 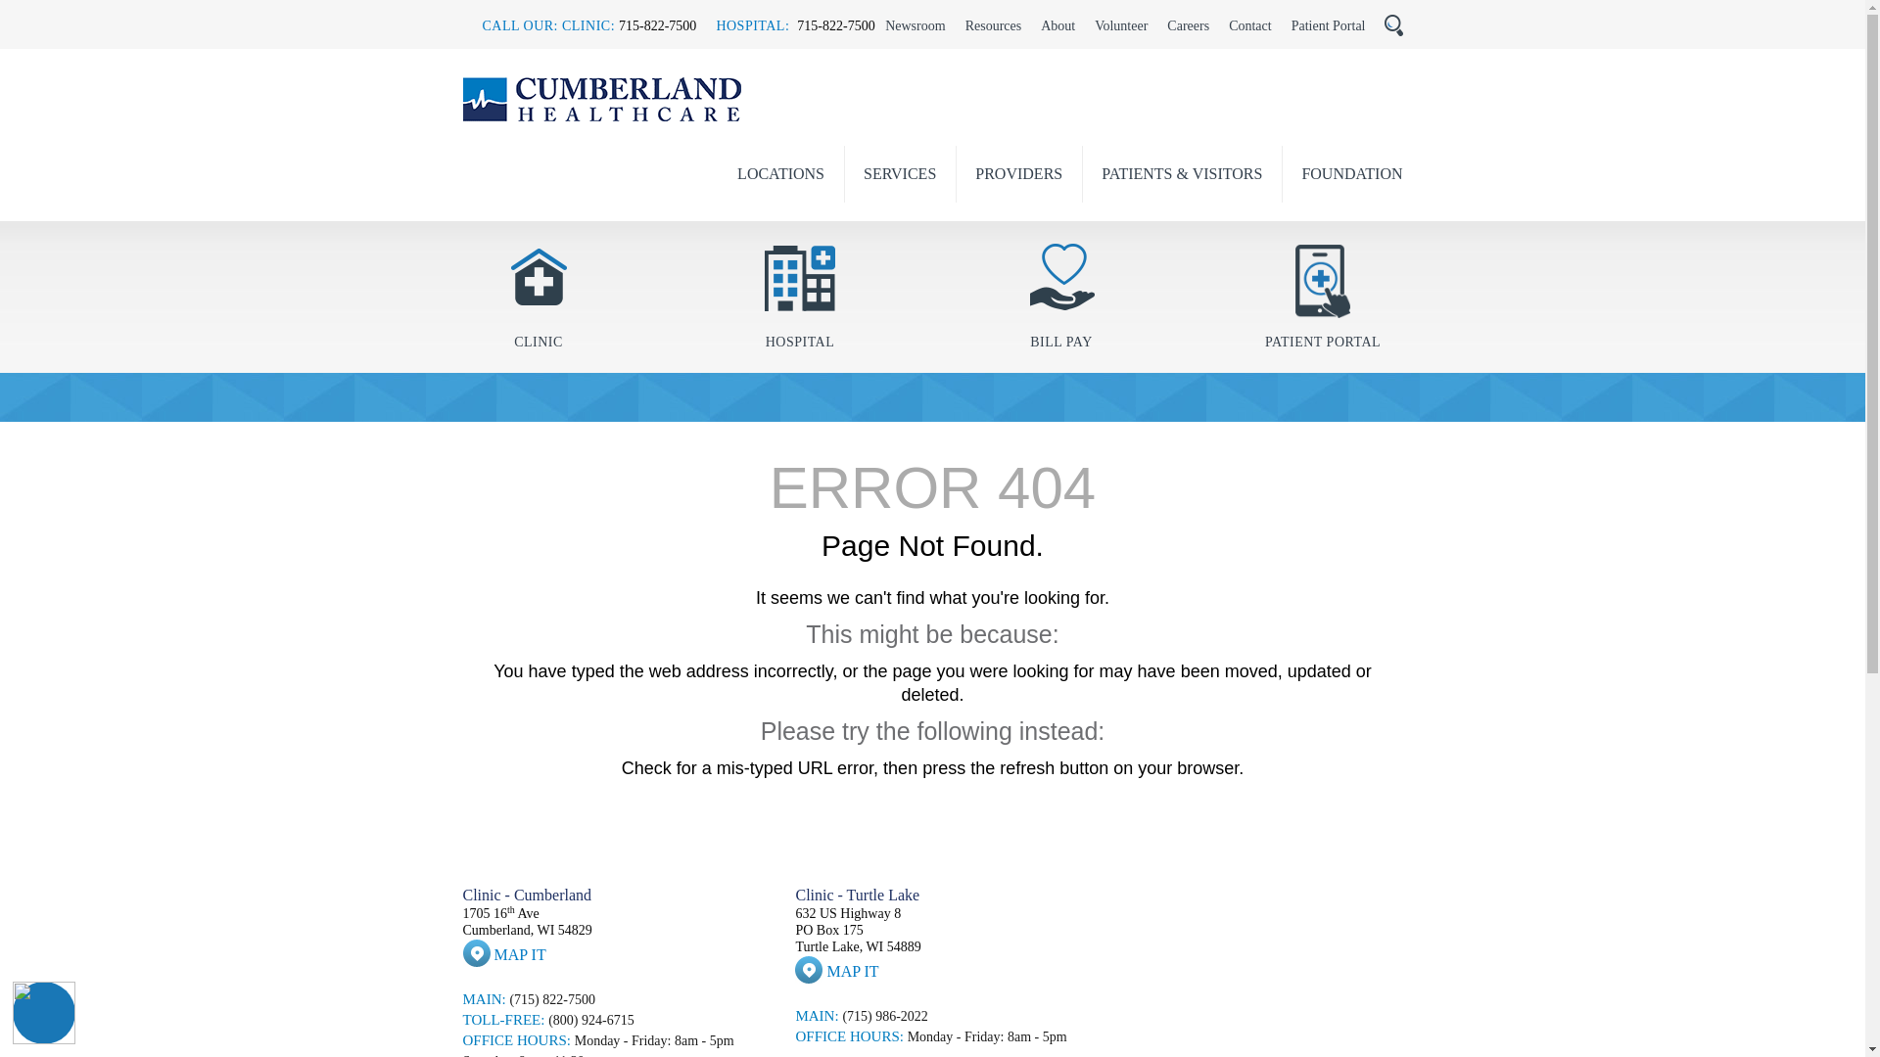 What do you see at coordinates (601, 99) in the screenshot?
I see `Cumberland Healthcare` at bounding box center [601, 99].